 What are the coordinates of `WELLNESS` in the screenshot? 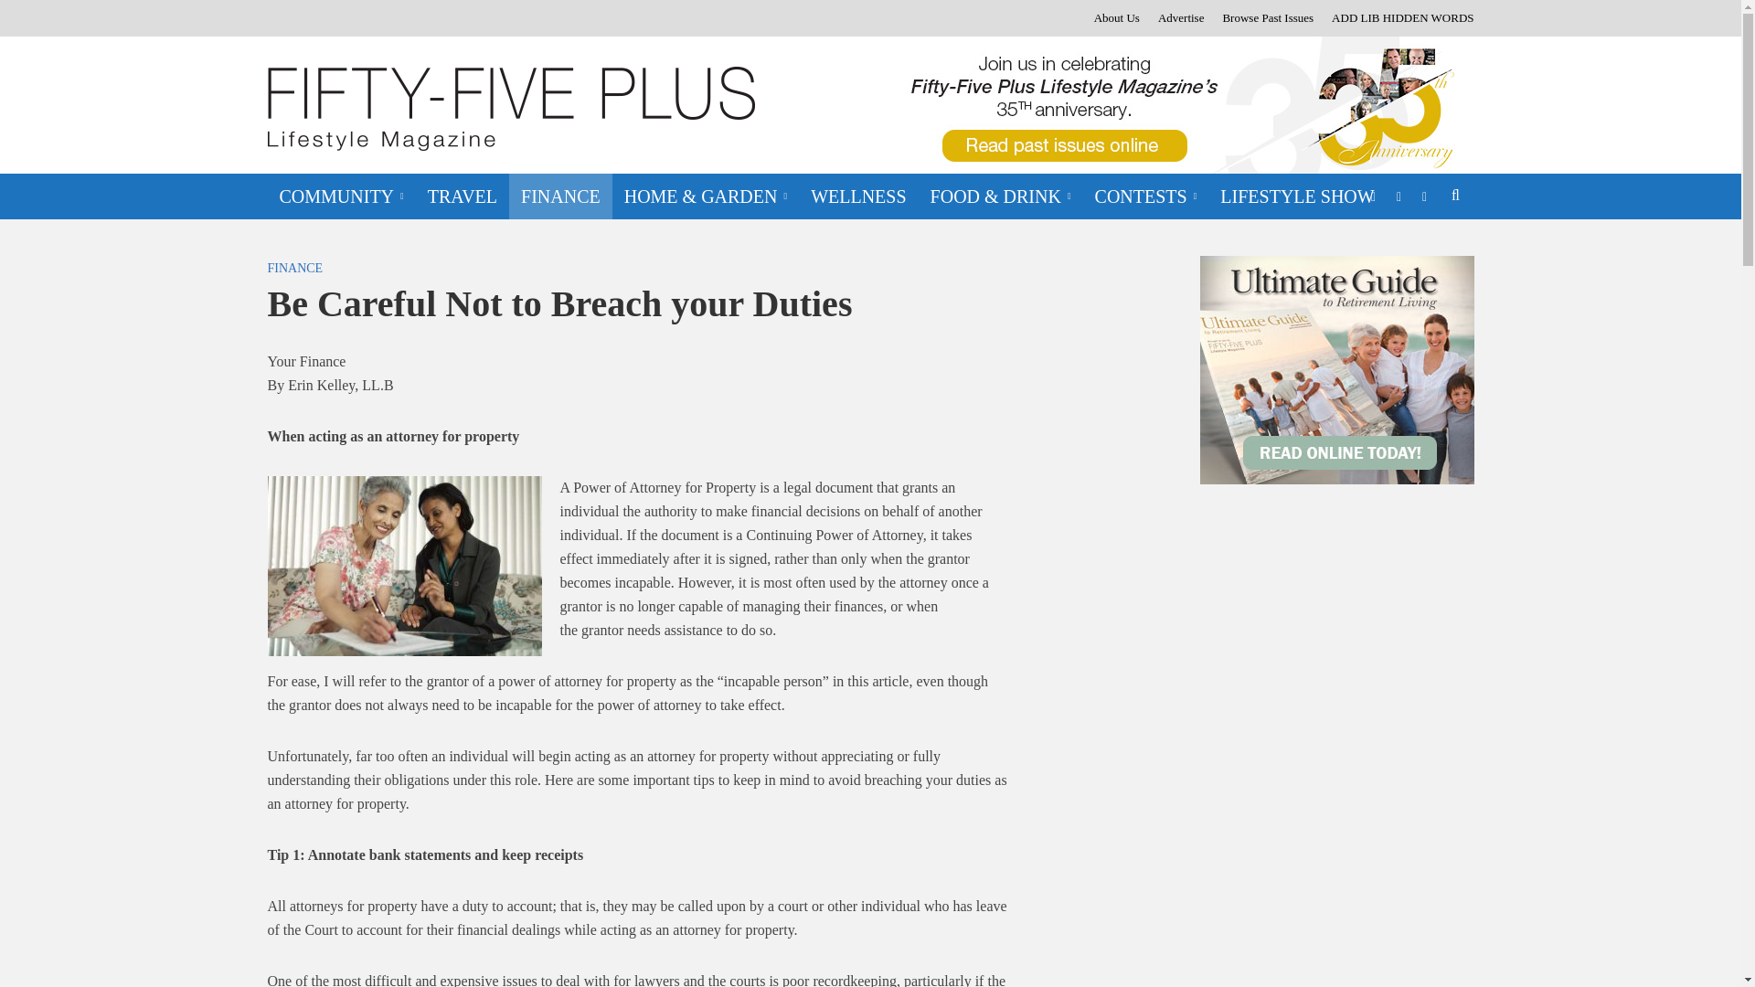 It's located at (857, 196).